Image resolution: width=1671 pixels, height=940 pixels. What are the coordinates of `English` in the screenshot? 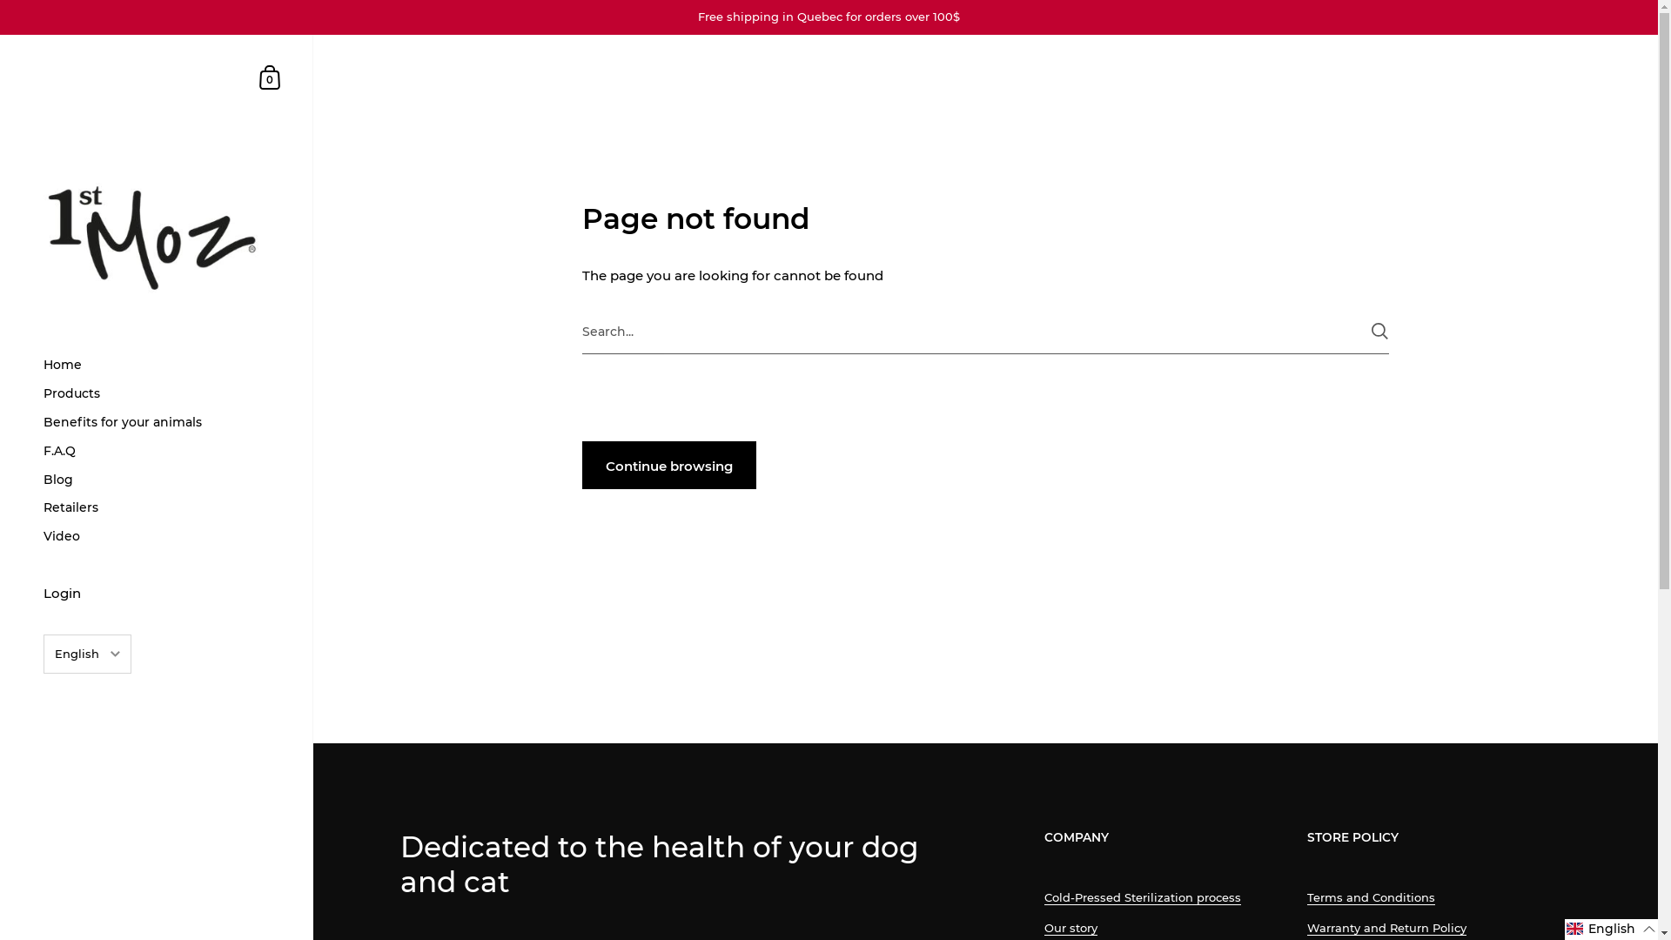 It's located at (87, 689).